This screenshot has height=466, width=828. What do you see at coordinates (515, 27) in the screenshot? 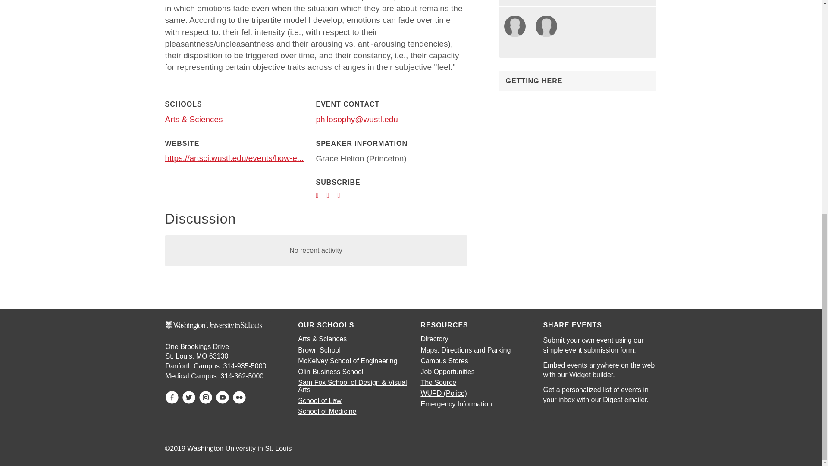
I see `Yifei Wang` at bounding box center [515, 27].